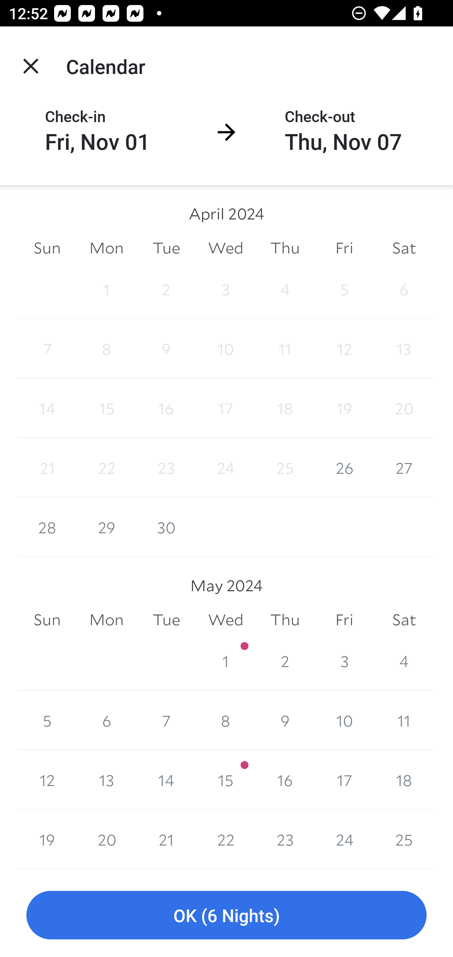  Describe the element at coordinates (226, 408) in the screenshot. I see `17 17 April 2024` at that location.